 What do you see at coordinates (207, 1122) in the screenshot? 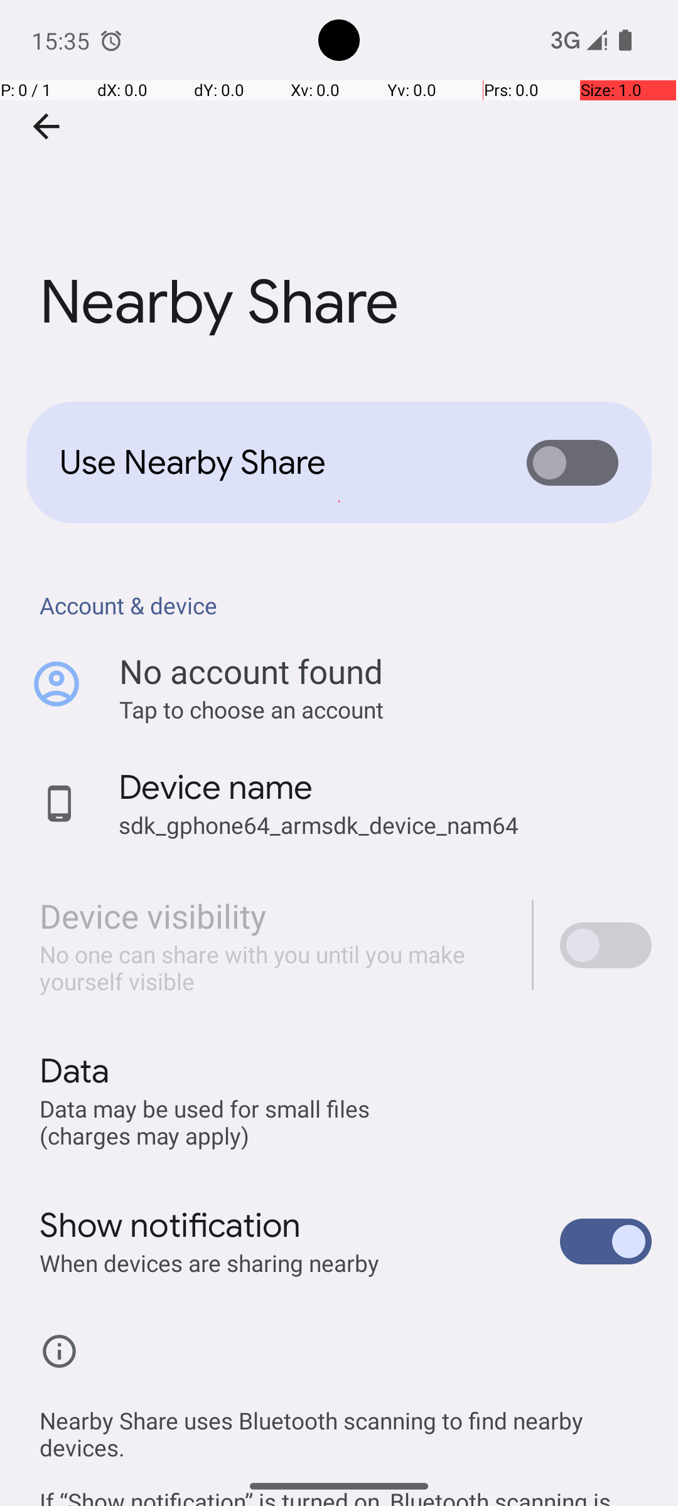
I see `Data may be used for small files 
(charges may apply)` at bounding box center [207, 1122].